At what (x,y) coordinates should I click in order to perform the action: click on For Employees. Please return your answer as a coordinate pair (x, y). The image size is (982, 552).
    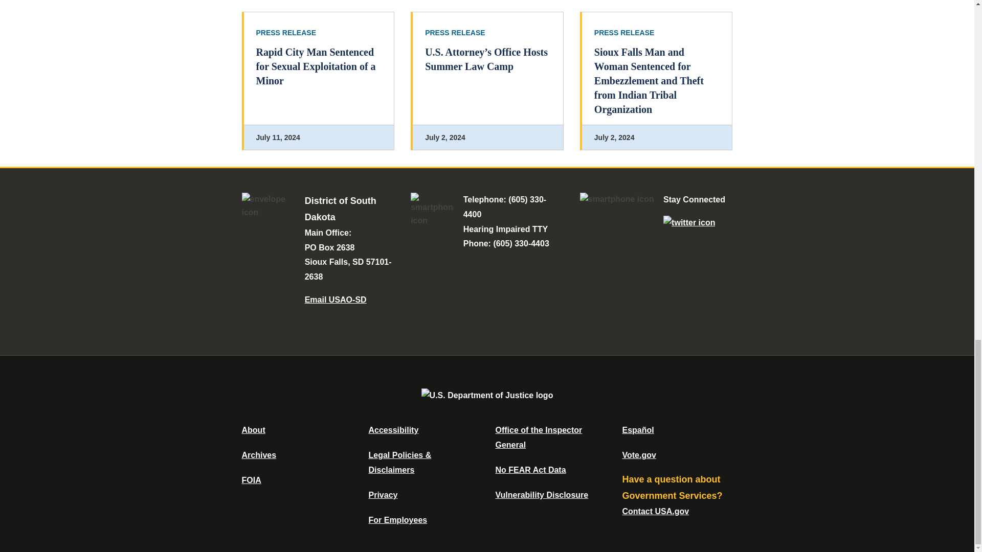
    Looking at the image, I should click on (398, 520).